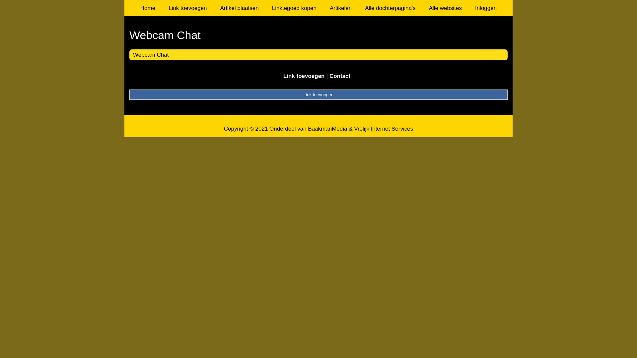 Image resolution: width=637 pixels, height=358 pixels. What do you see at coordinates (151, 55) in the screenshot?
I see `Webcam Chat` at bounding box center [151, 55].